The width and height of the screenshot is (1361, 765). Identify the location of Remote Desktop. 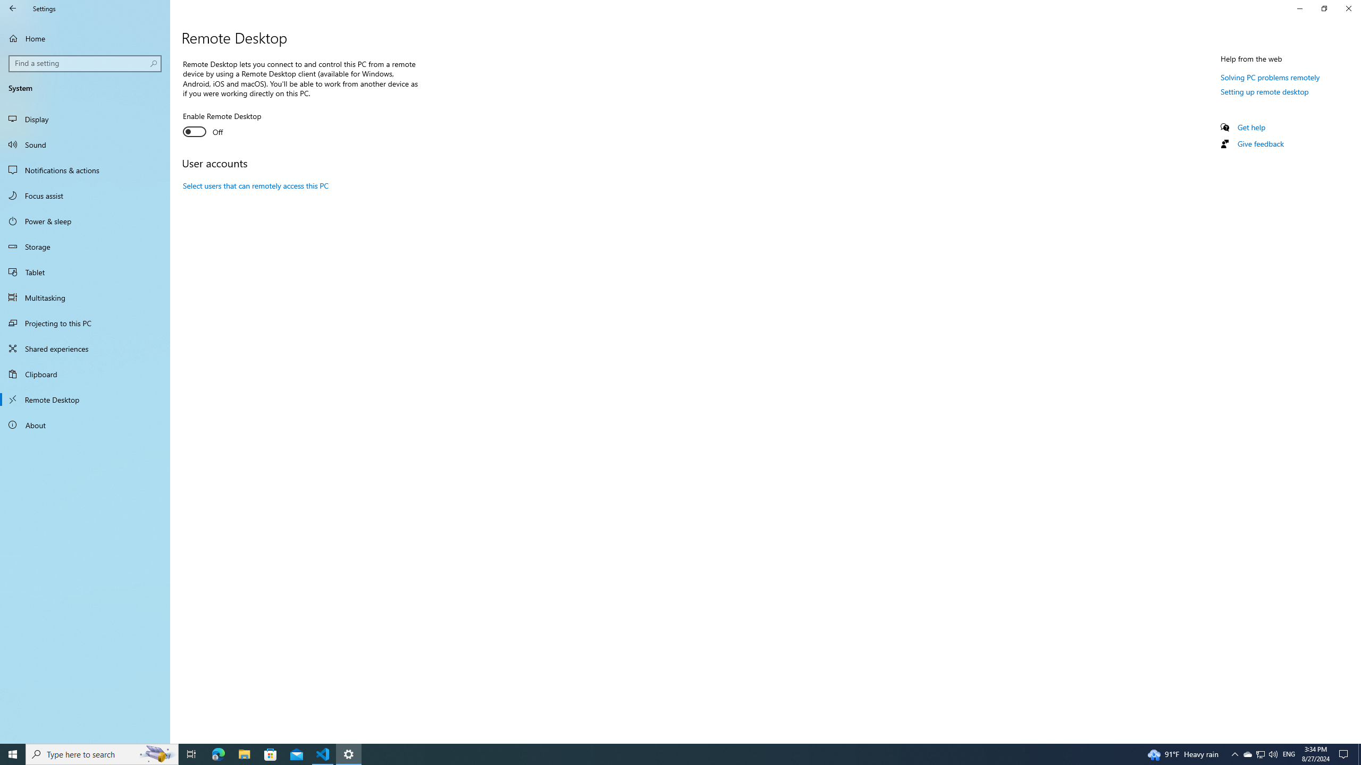
(85, 399).